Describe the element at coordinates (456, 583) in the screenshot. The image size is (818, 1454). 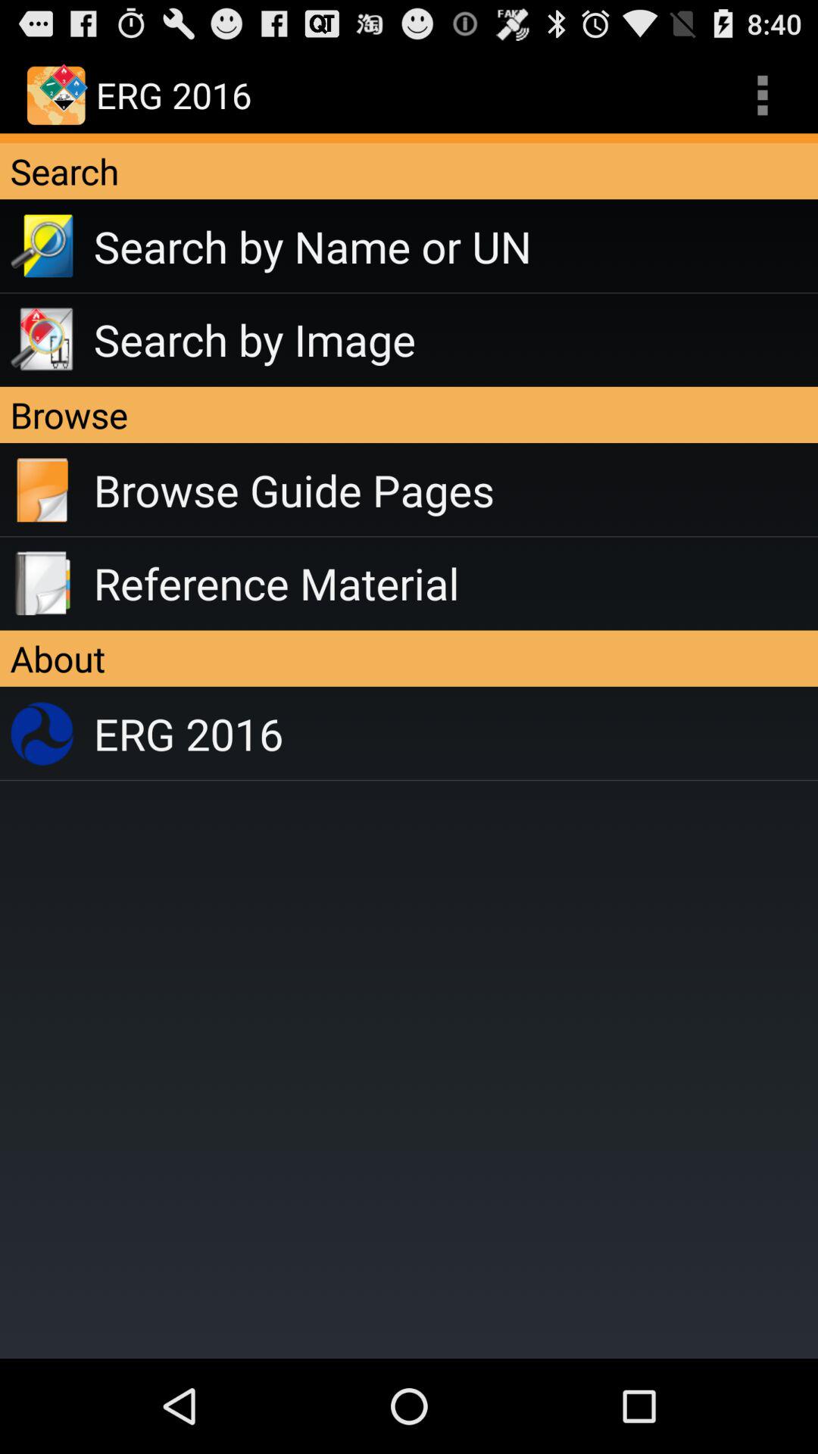
I see `scroll to reference material app` at that location.